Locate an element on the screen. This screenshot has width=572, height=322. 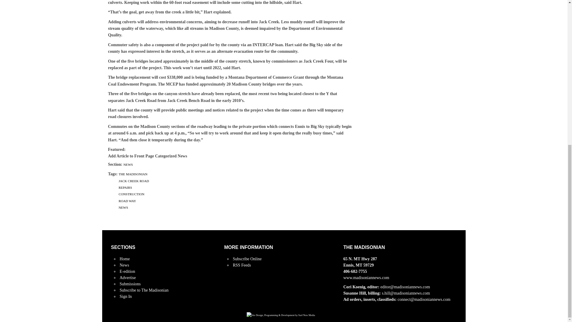
Home is located at coordinates (125, 259).